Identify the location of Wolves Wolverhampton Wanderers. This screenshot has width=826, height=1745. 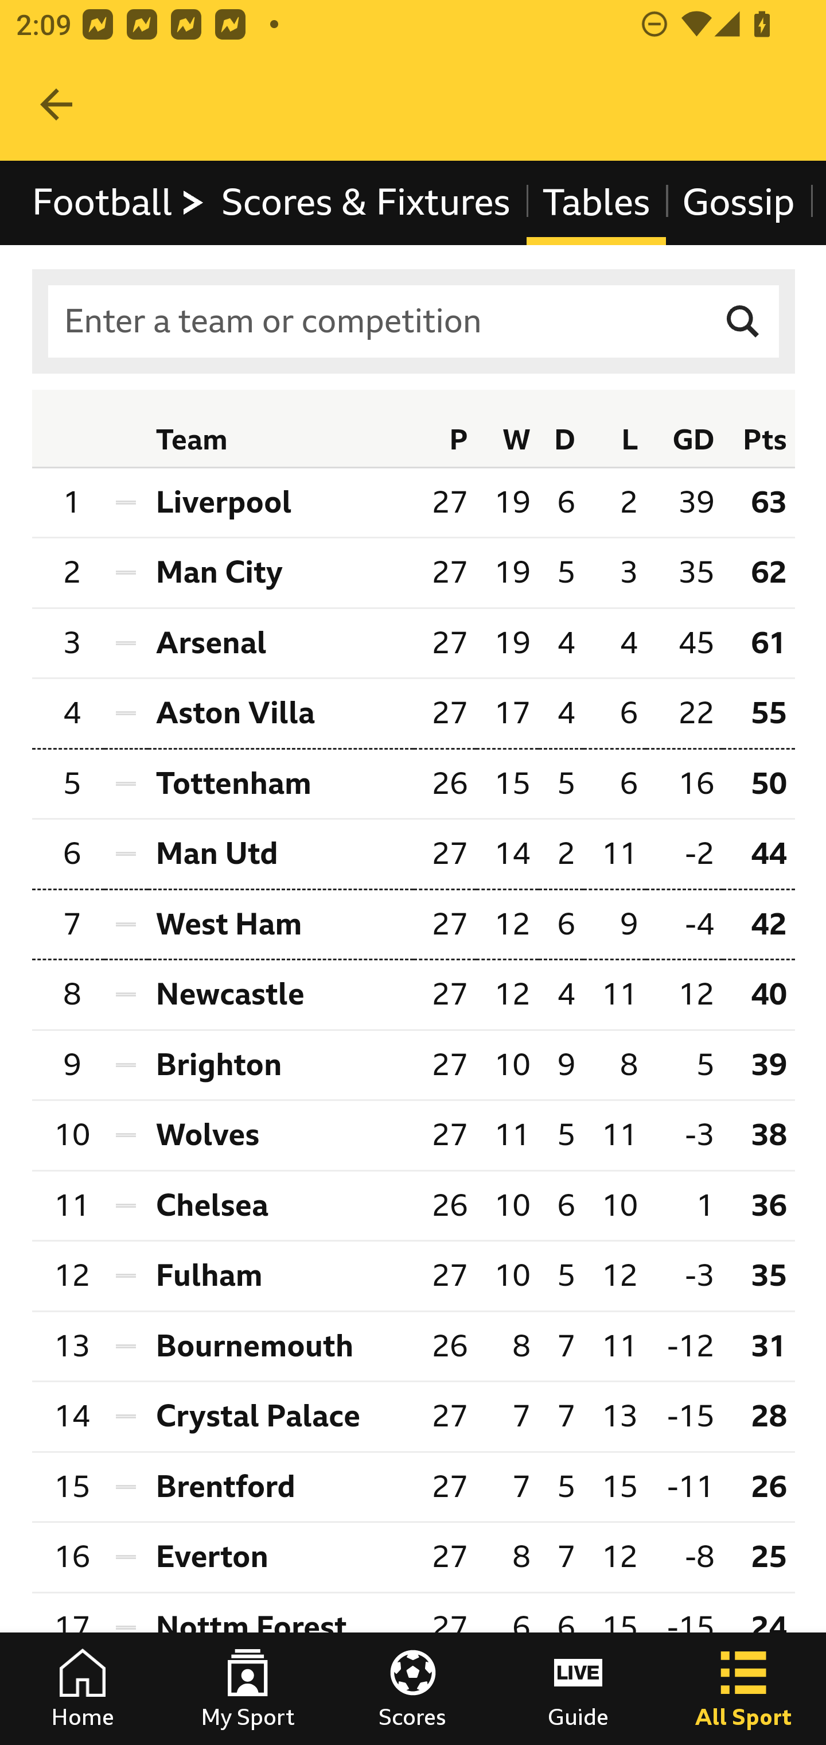
(280, 1135).